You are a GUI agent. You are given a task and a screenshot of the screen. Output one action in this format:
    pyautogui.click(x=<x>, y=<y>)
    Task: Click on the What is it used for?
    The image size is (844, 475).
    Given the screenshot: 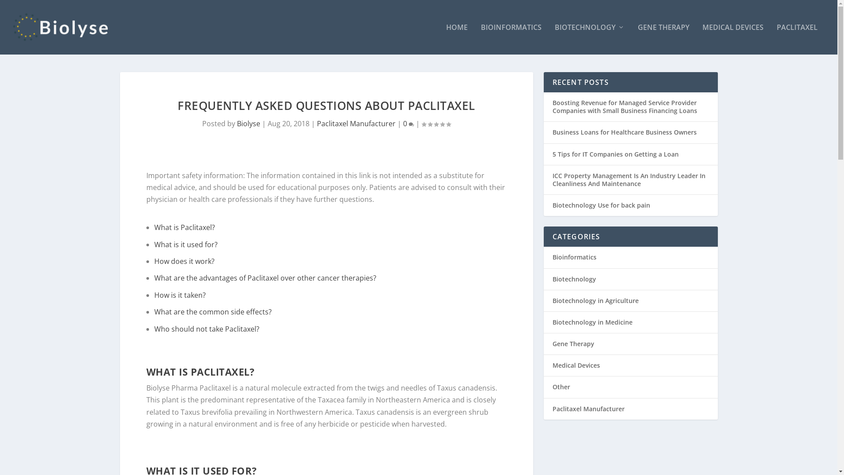 What is the action you would take?
    pyautogui.click(x=186, y=245)
    